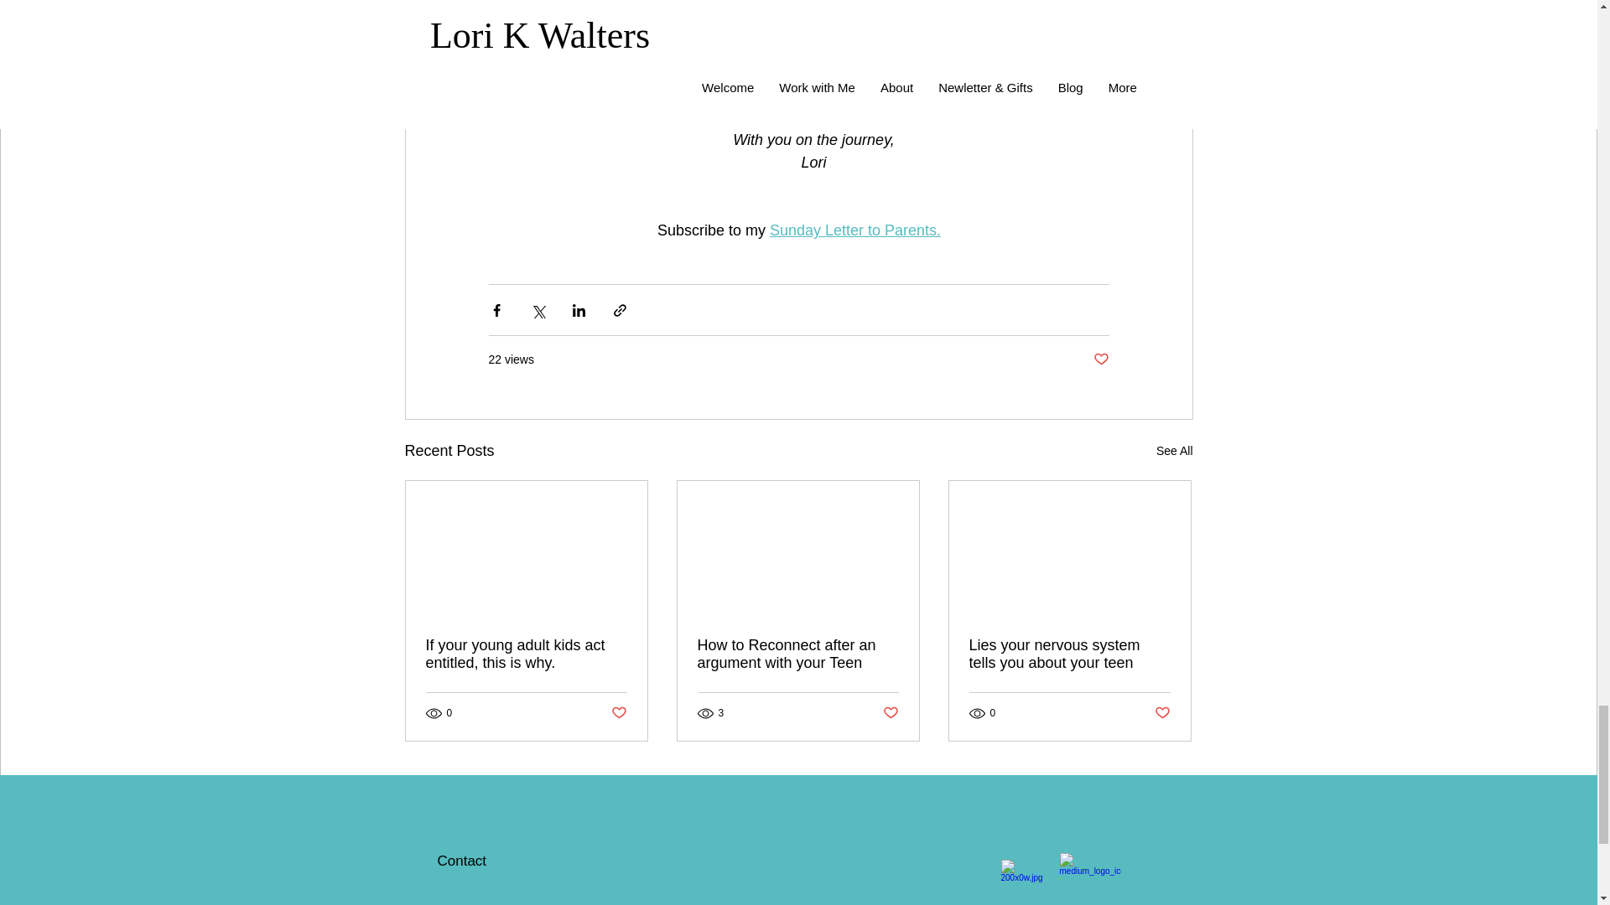  What do you see at coordinates (797, 654) in the screenshot?
I see `How to Reconnect after an argument with your Teen` at bounding box center [797, 654].